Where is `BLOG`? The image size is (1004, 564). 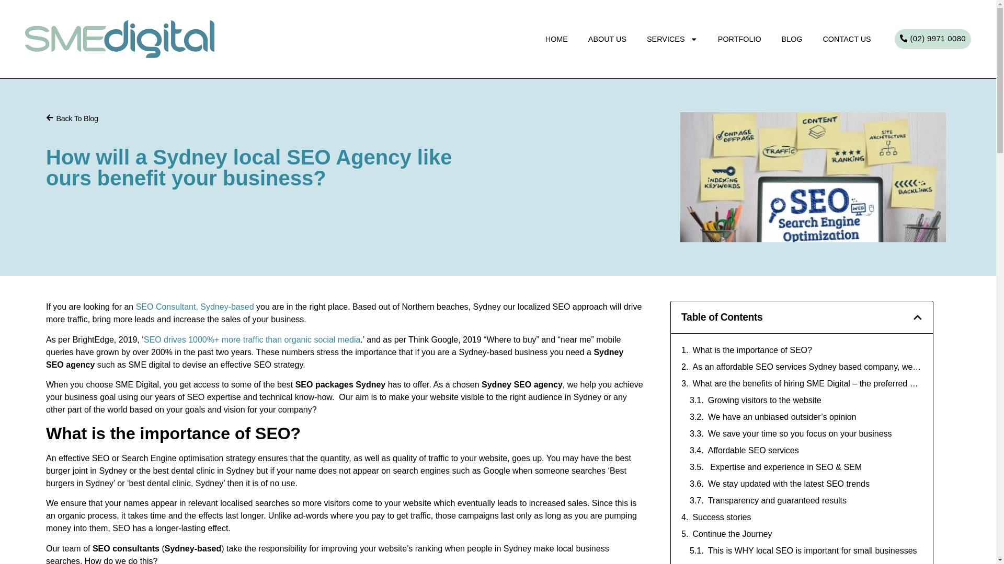
BLOG is located at coordinates (792, 40).